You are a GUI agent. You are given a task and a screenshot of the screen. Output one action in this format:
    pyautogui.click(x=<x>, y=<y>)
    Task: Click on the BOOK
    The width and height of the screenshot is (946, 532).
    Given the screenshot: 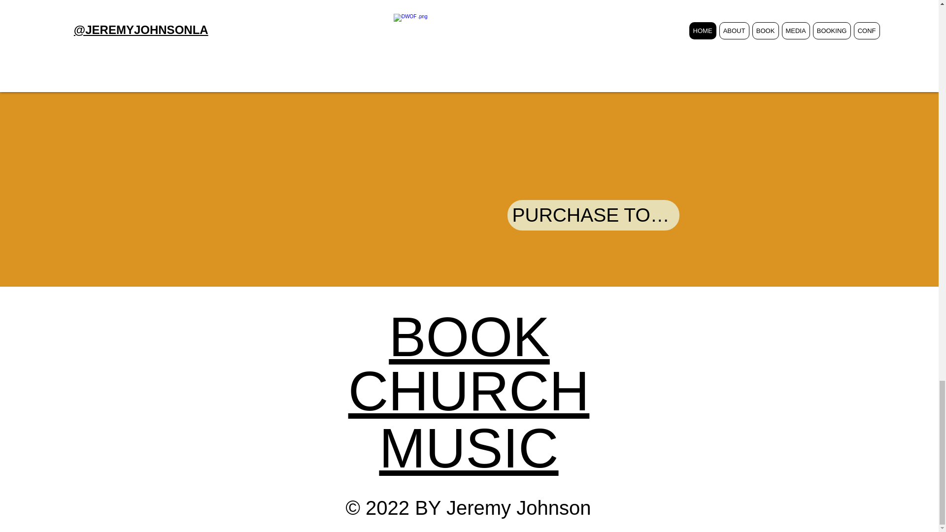 What is the action you would take?
    pyautogui.click(x=469, y=337)
    